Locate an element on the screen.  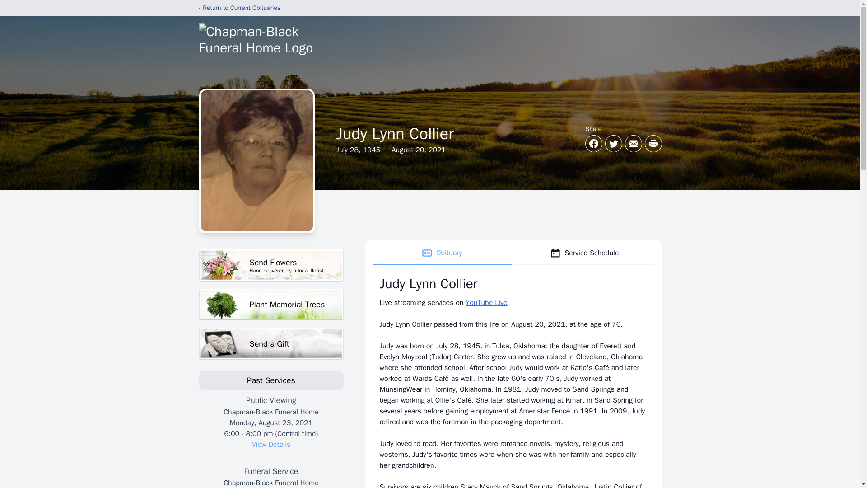
Send a Gift is located at coordinates (271, 265).